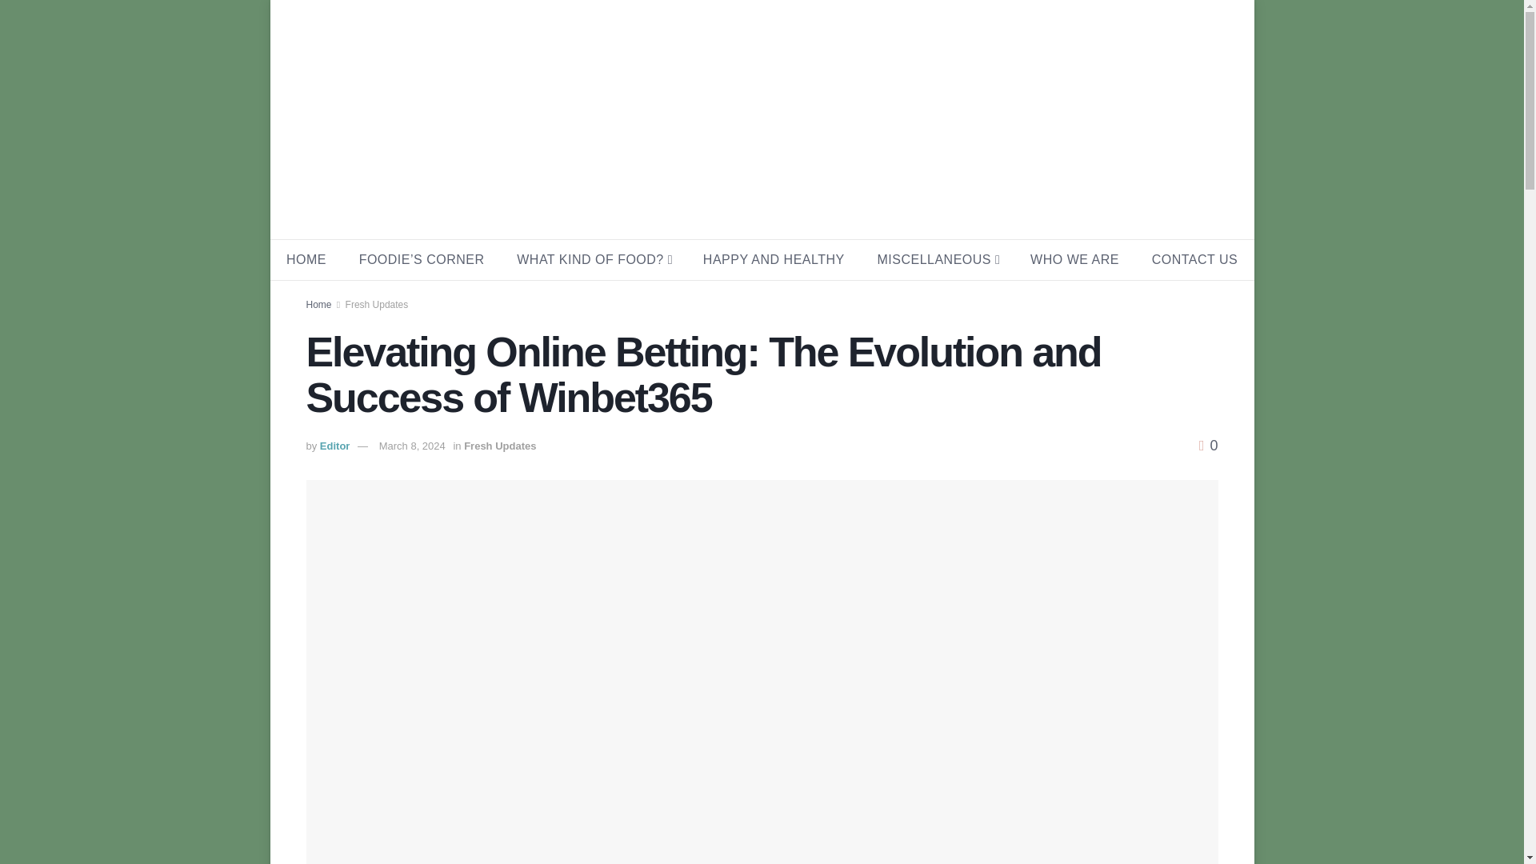 Image resolution: width=1536 pixels, height=864 pixels. Describe the element at coordinates (306, 259) in the screenshot. I see `HOME` at that location.